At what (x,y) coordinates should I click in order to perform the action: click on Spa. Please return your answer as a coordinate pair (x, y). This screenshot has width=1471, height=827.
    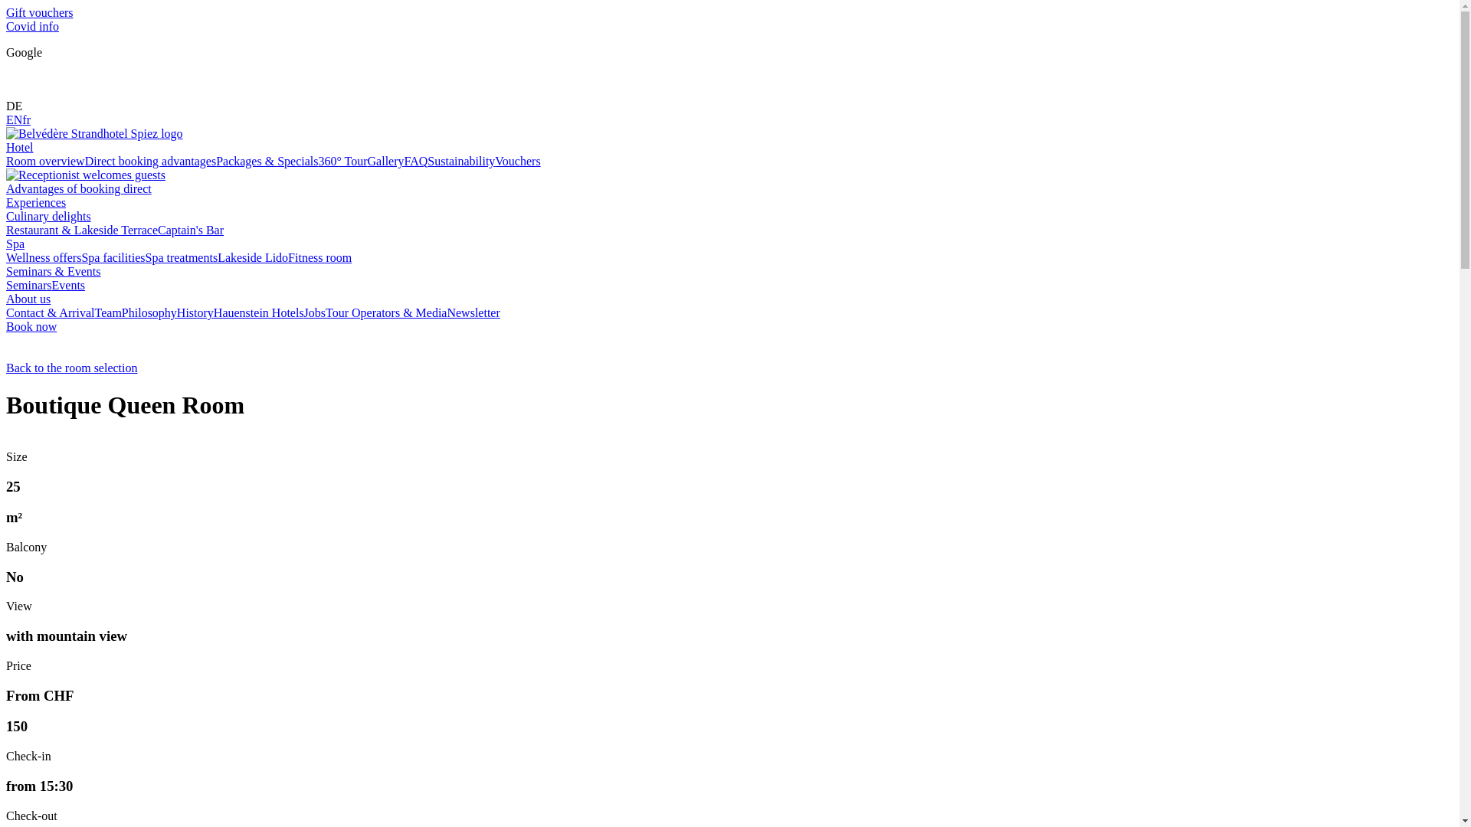
    Looking at the image, I should click on (729, 244).